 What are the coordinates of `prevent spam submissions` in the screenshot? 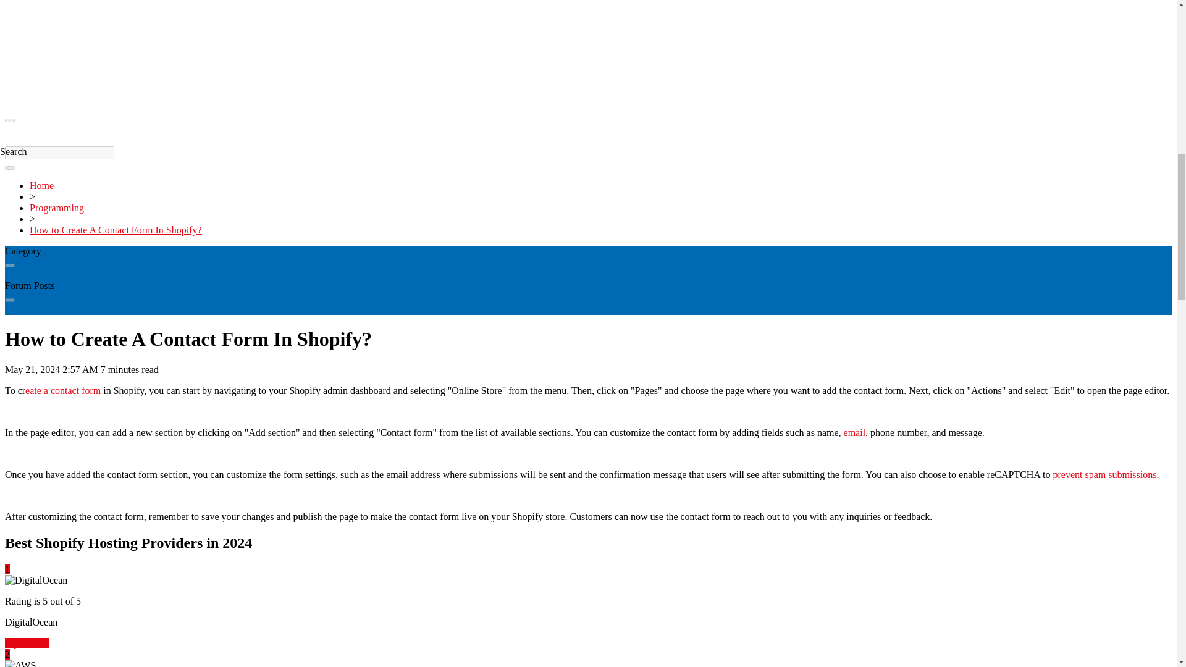 It's located at (1104, 474).